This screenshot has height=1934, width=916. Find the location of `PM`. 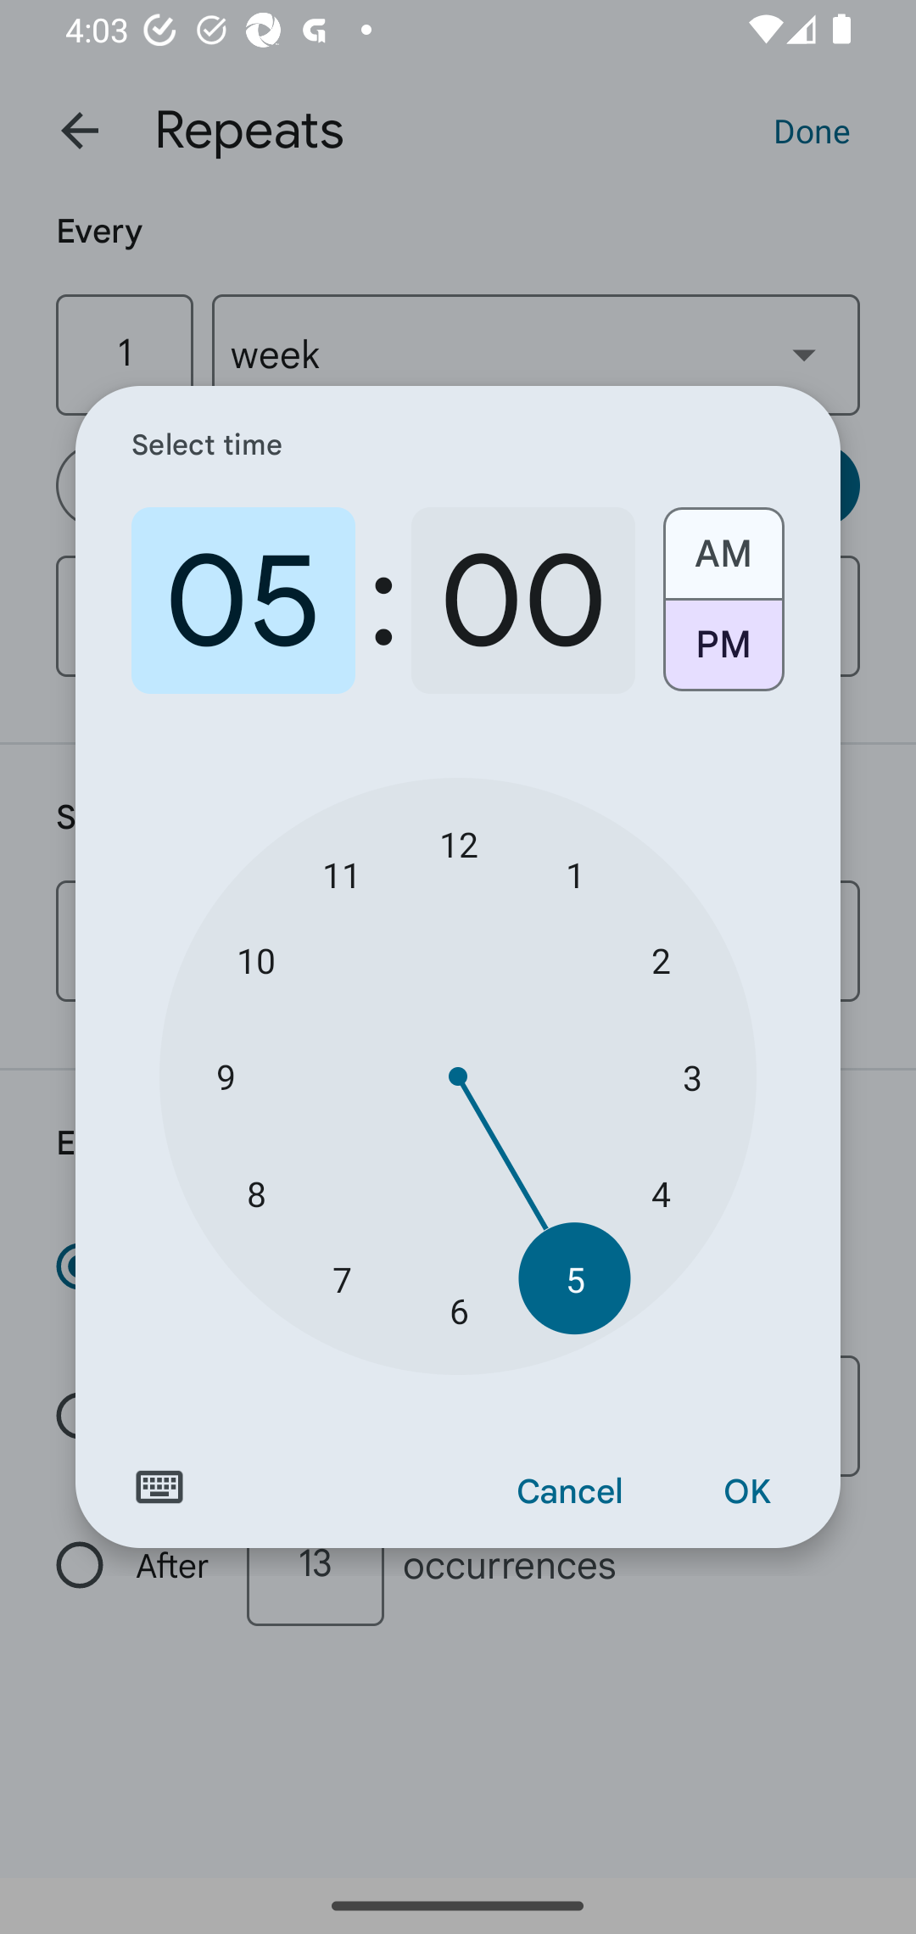

PM is located at coordinates (723, 653).